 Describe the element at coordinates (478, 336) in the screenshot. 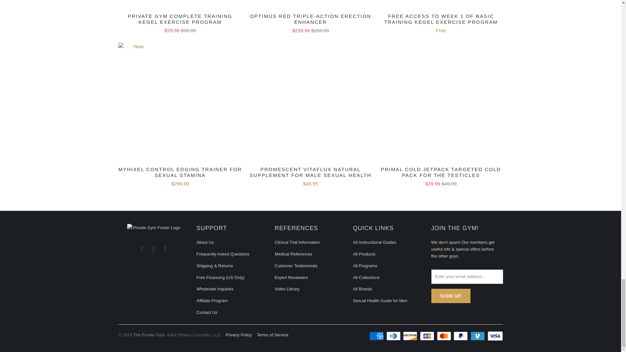

I see `Venmo` at that location.